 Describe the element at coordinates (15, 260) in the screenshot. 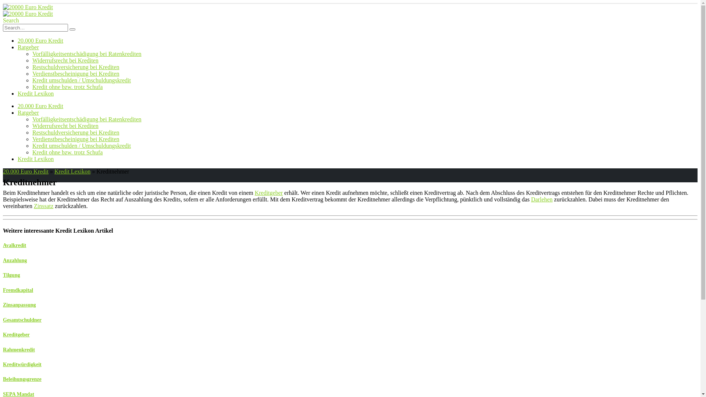

I see `Anzahlung` at that location.